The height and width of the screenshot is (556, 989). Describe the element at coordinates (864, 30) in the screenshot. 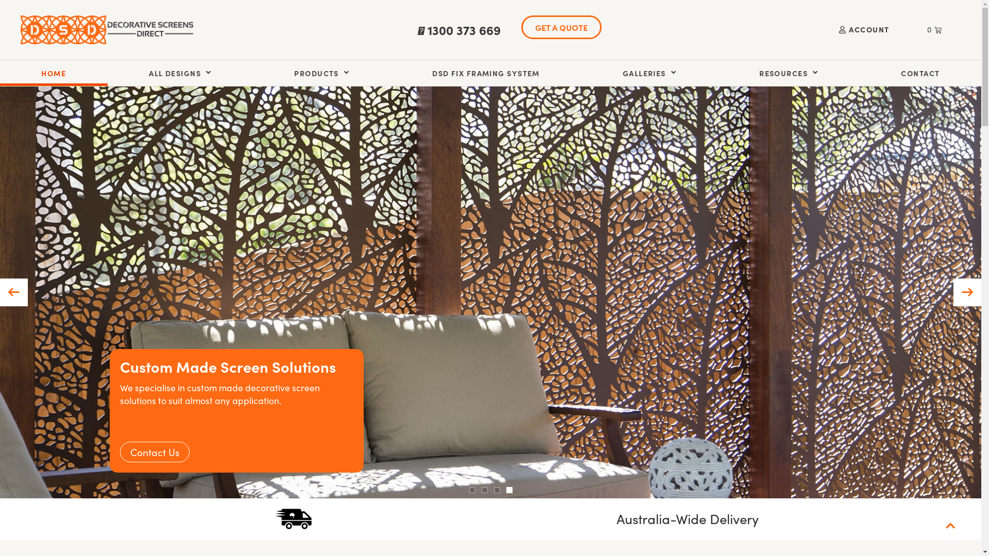

I see `ACCOUNT` at that location.